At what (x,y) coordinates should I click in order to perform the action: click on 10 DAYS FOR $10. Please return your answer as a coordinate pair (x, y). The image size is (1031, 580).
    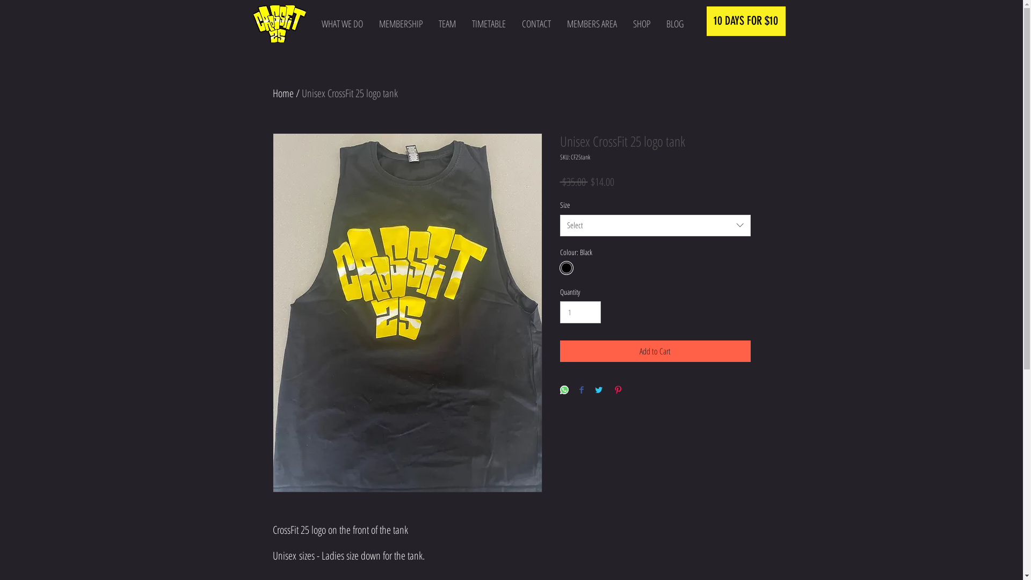
    Looking at the image, I should click on (746, 21).